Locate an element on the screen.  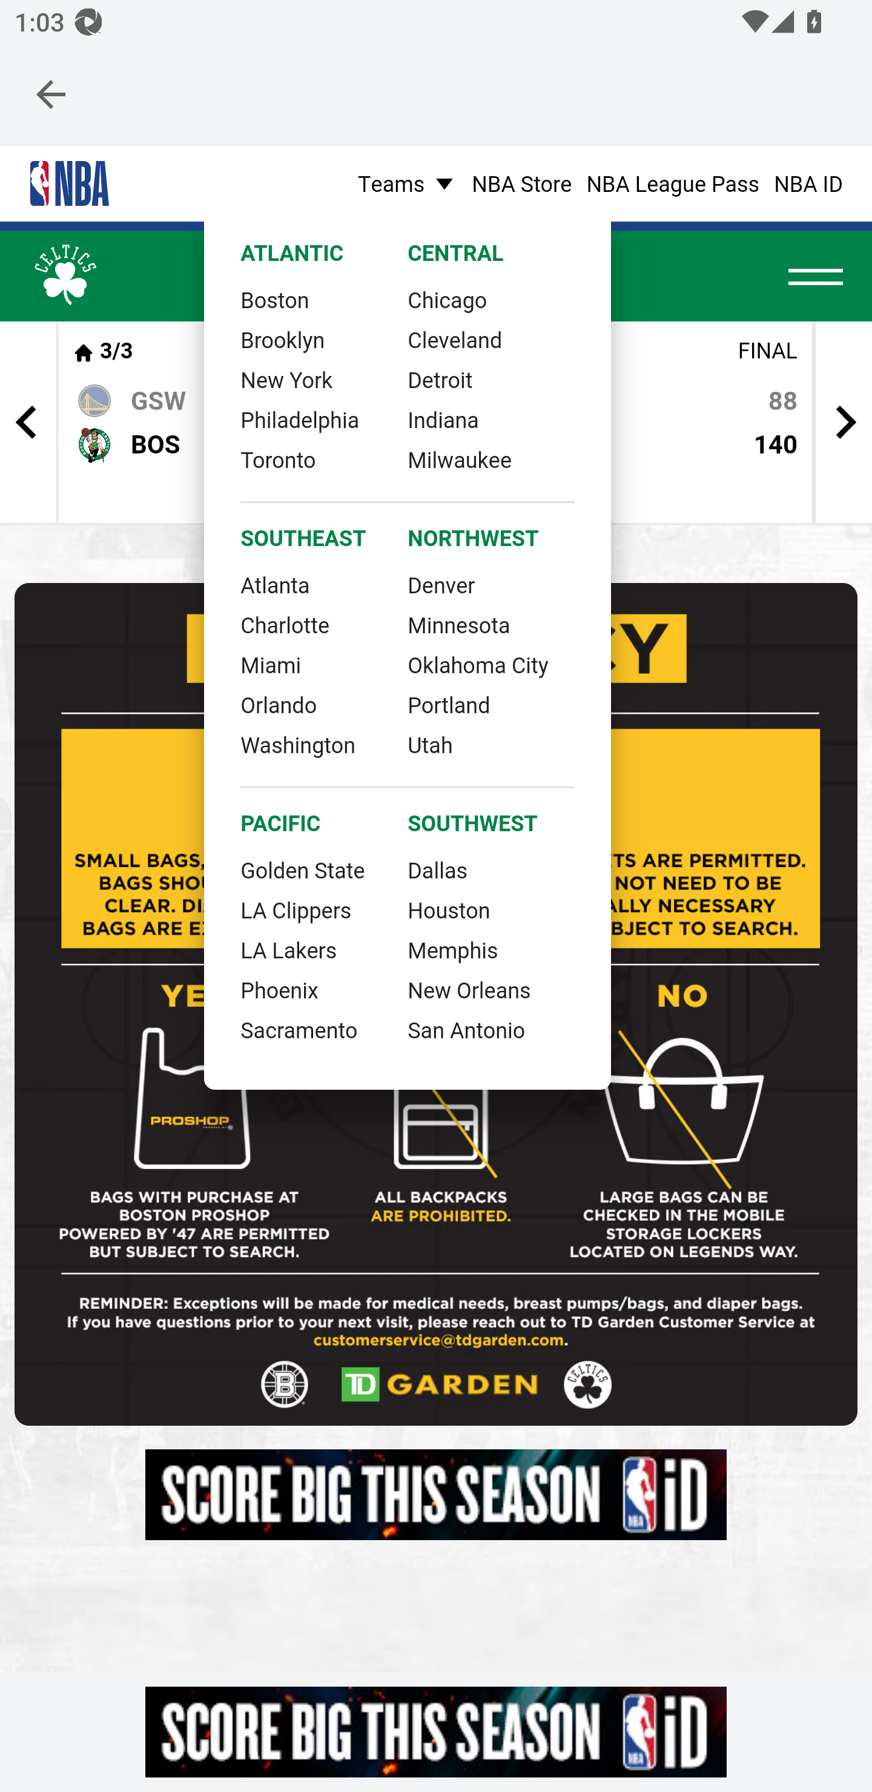
Philadelphia is located at coordinates (299, 418).